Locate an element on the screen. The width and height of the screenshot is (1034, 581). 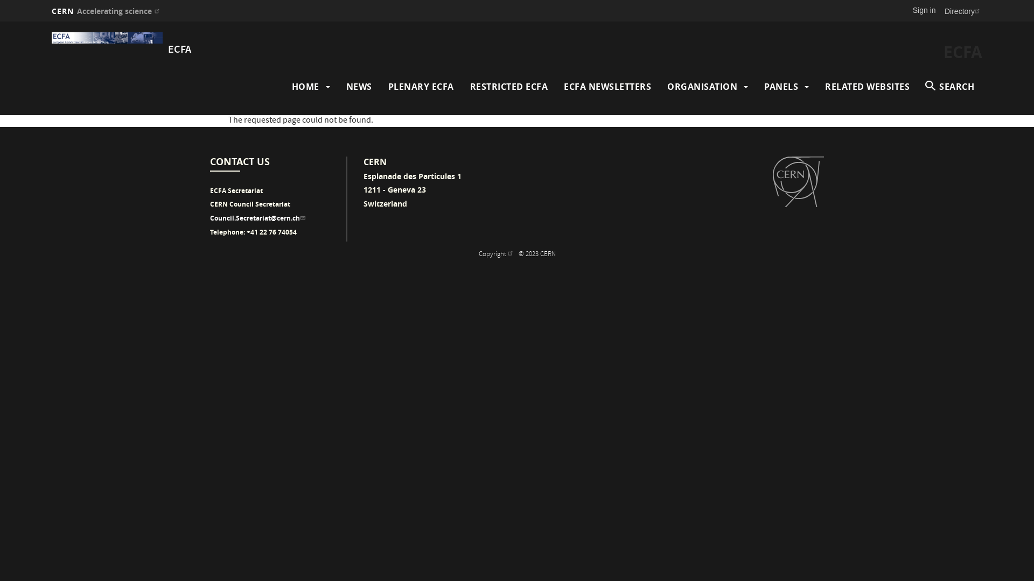
ECFA NEWSLETTERS is located at coordinates (607, 87).